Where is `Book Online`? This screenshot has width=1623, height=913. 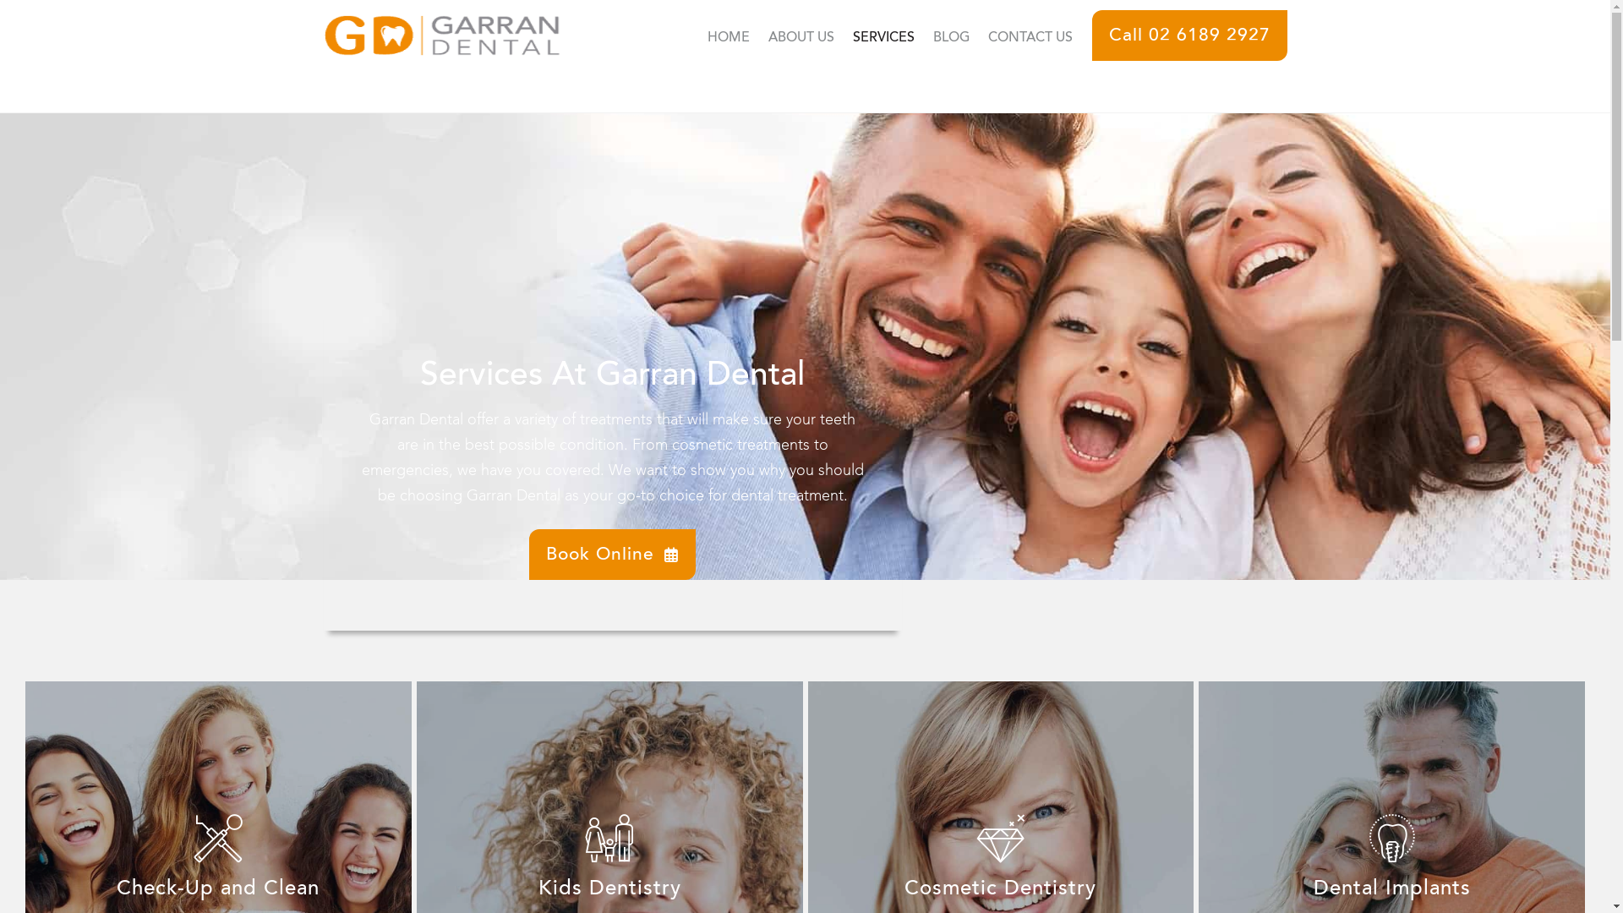
Book Online is located at coordinates (612, 555).